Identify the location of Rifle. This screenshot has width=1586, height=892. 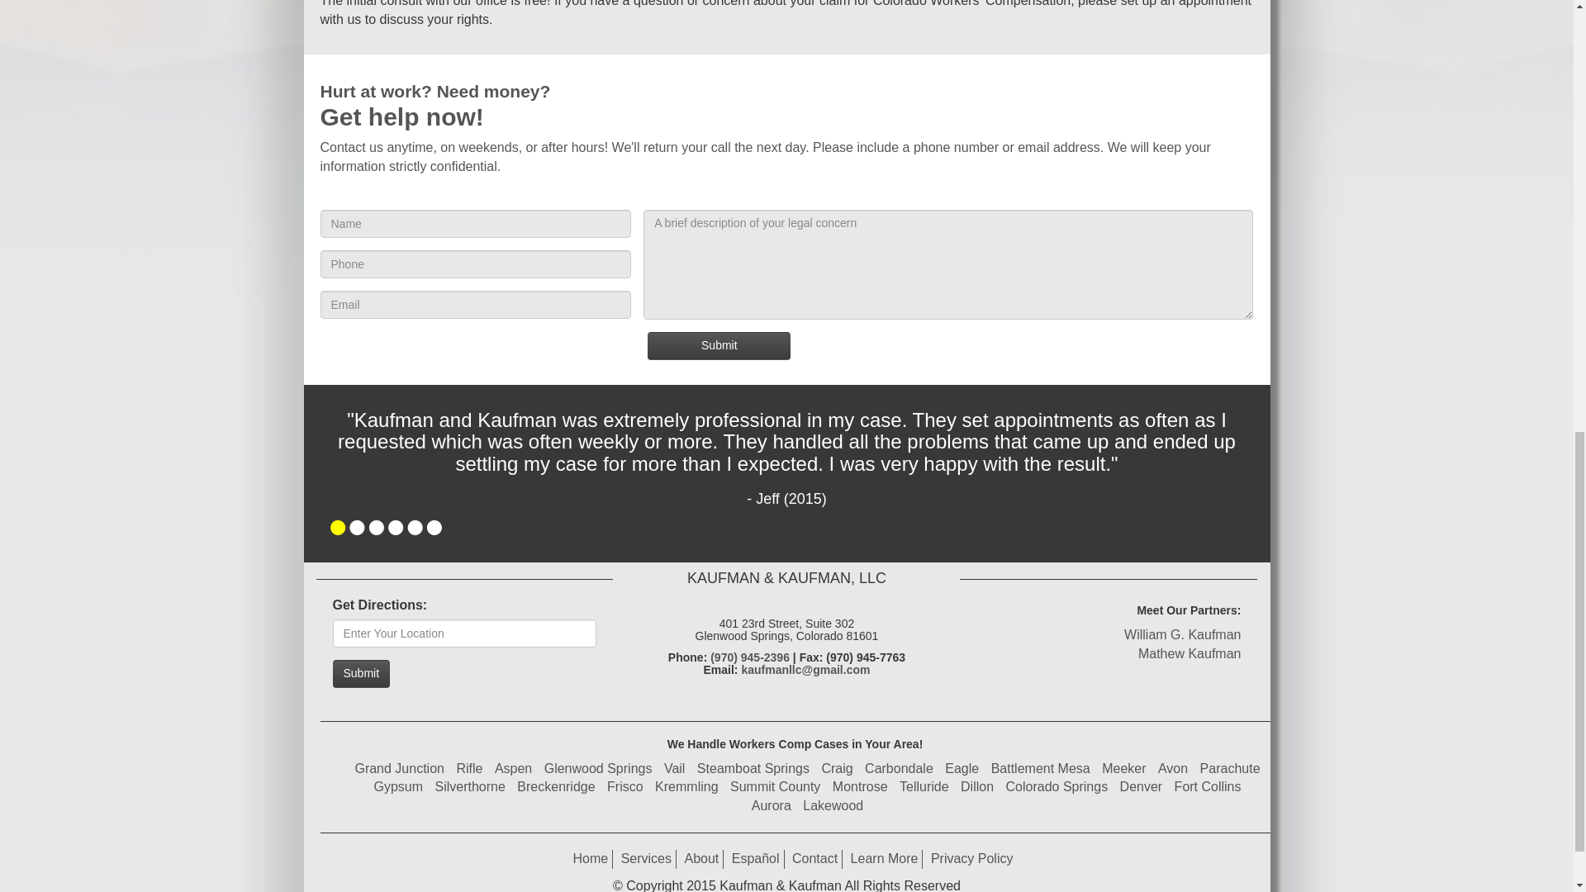
(469, 768).